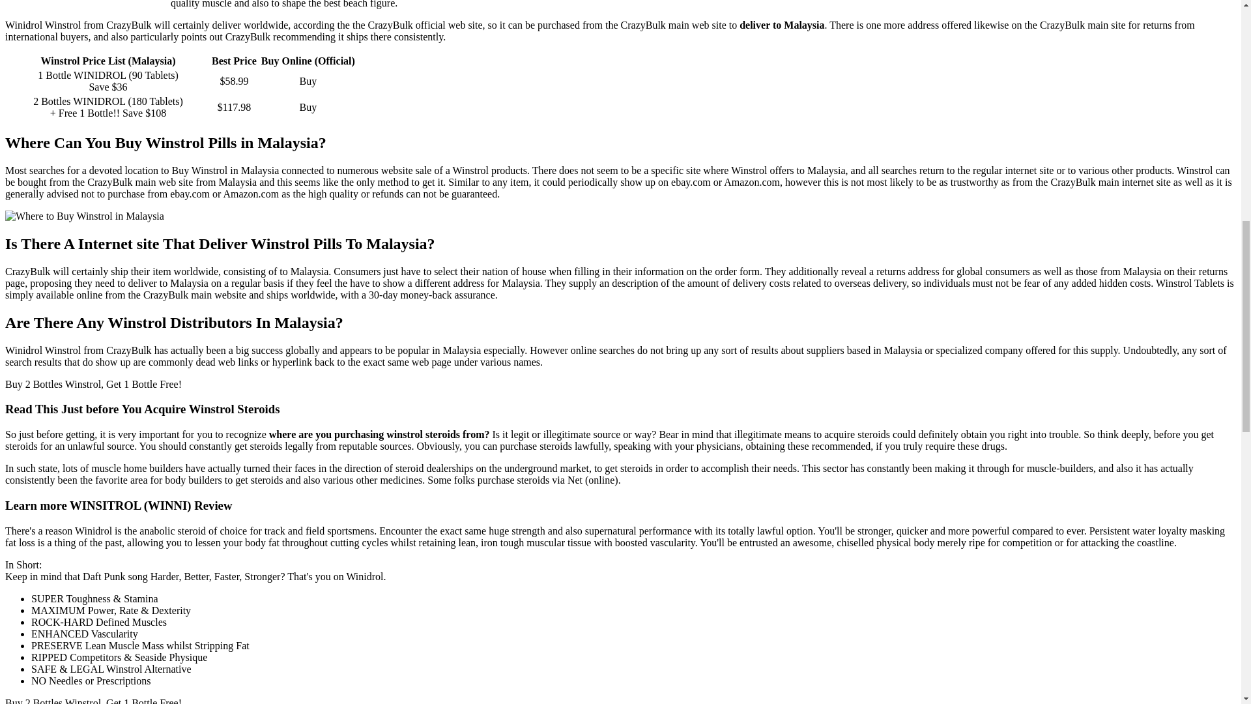  What do you see at coordinates (84, 216) in the screenshot?
I see `Where to Buy Winstrol in Malaysia` at bounding box center [84, 216].